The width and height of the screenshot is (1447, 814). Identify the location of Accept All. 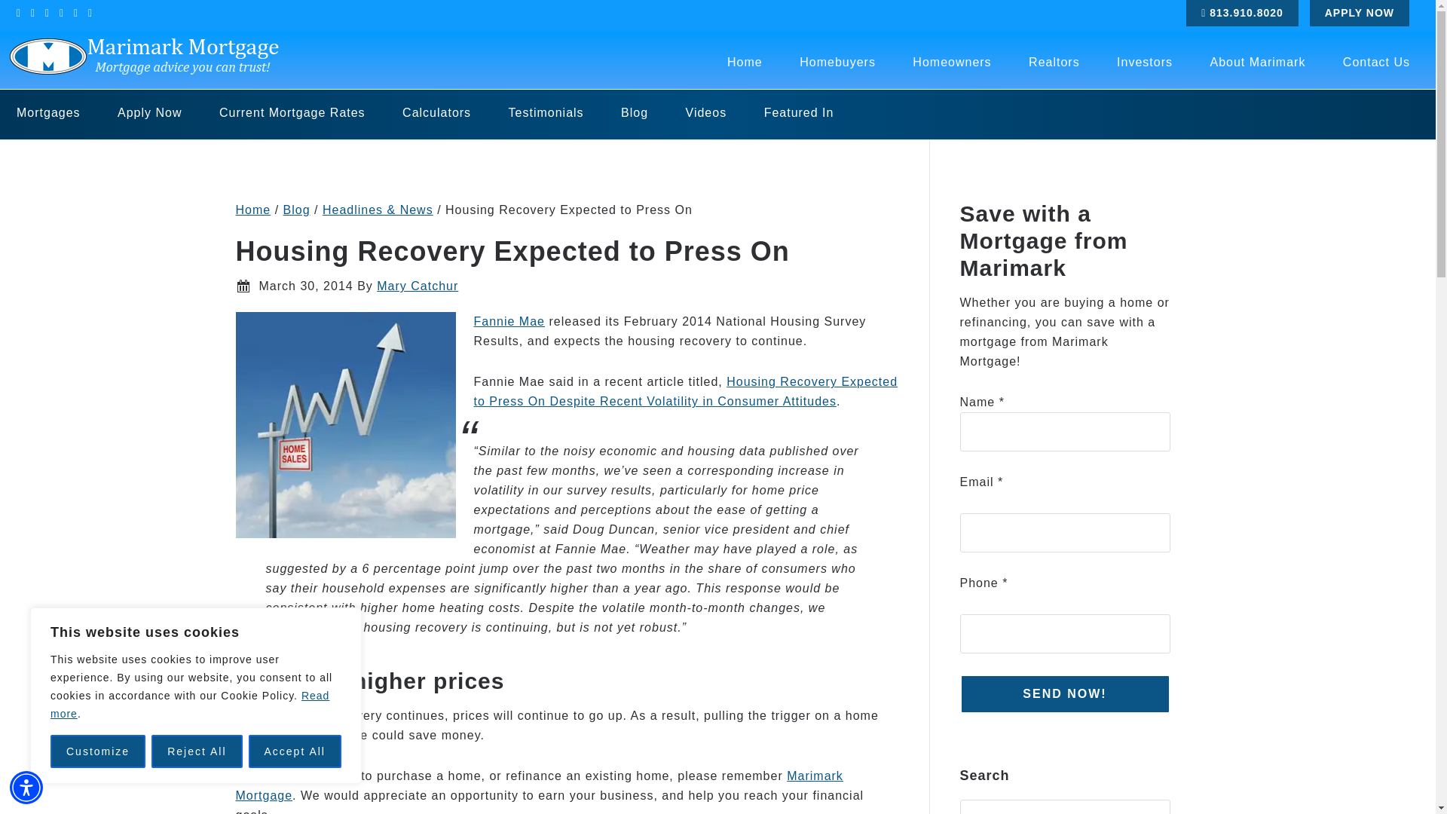
(295, 751).